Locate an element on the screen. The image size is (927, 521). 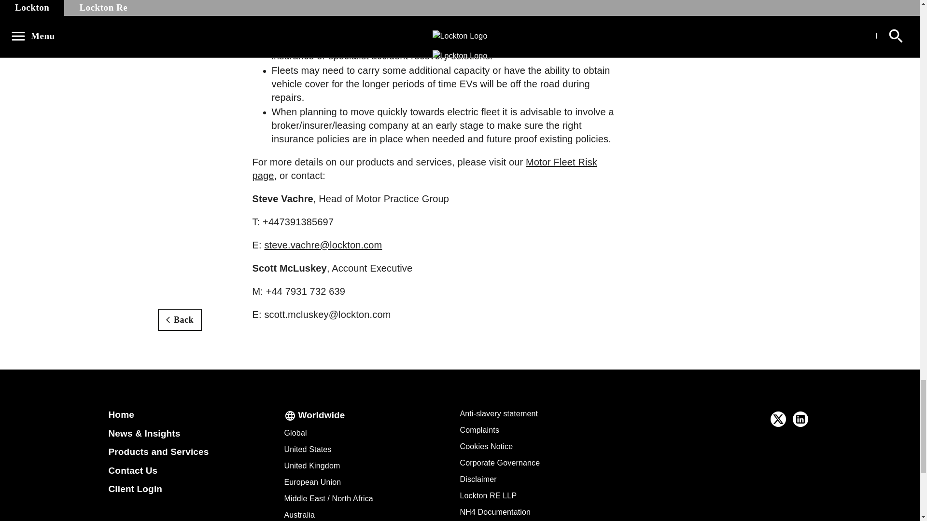
Lockton RE LLP is located at coordinates (488, 495).